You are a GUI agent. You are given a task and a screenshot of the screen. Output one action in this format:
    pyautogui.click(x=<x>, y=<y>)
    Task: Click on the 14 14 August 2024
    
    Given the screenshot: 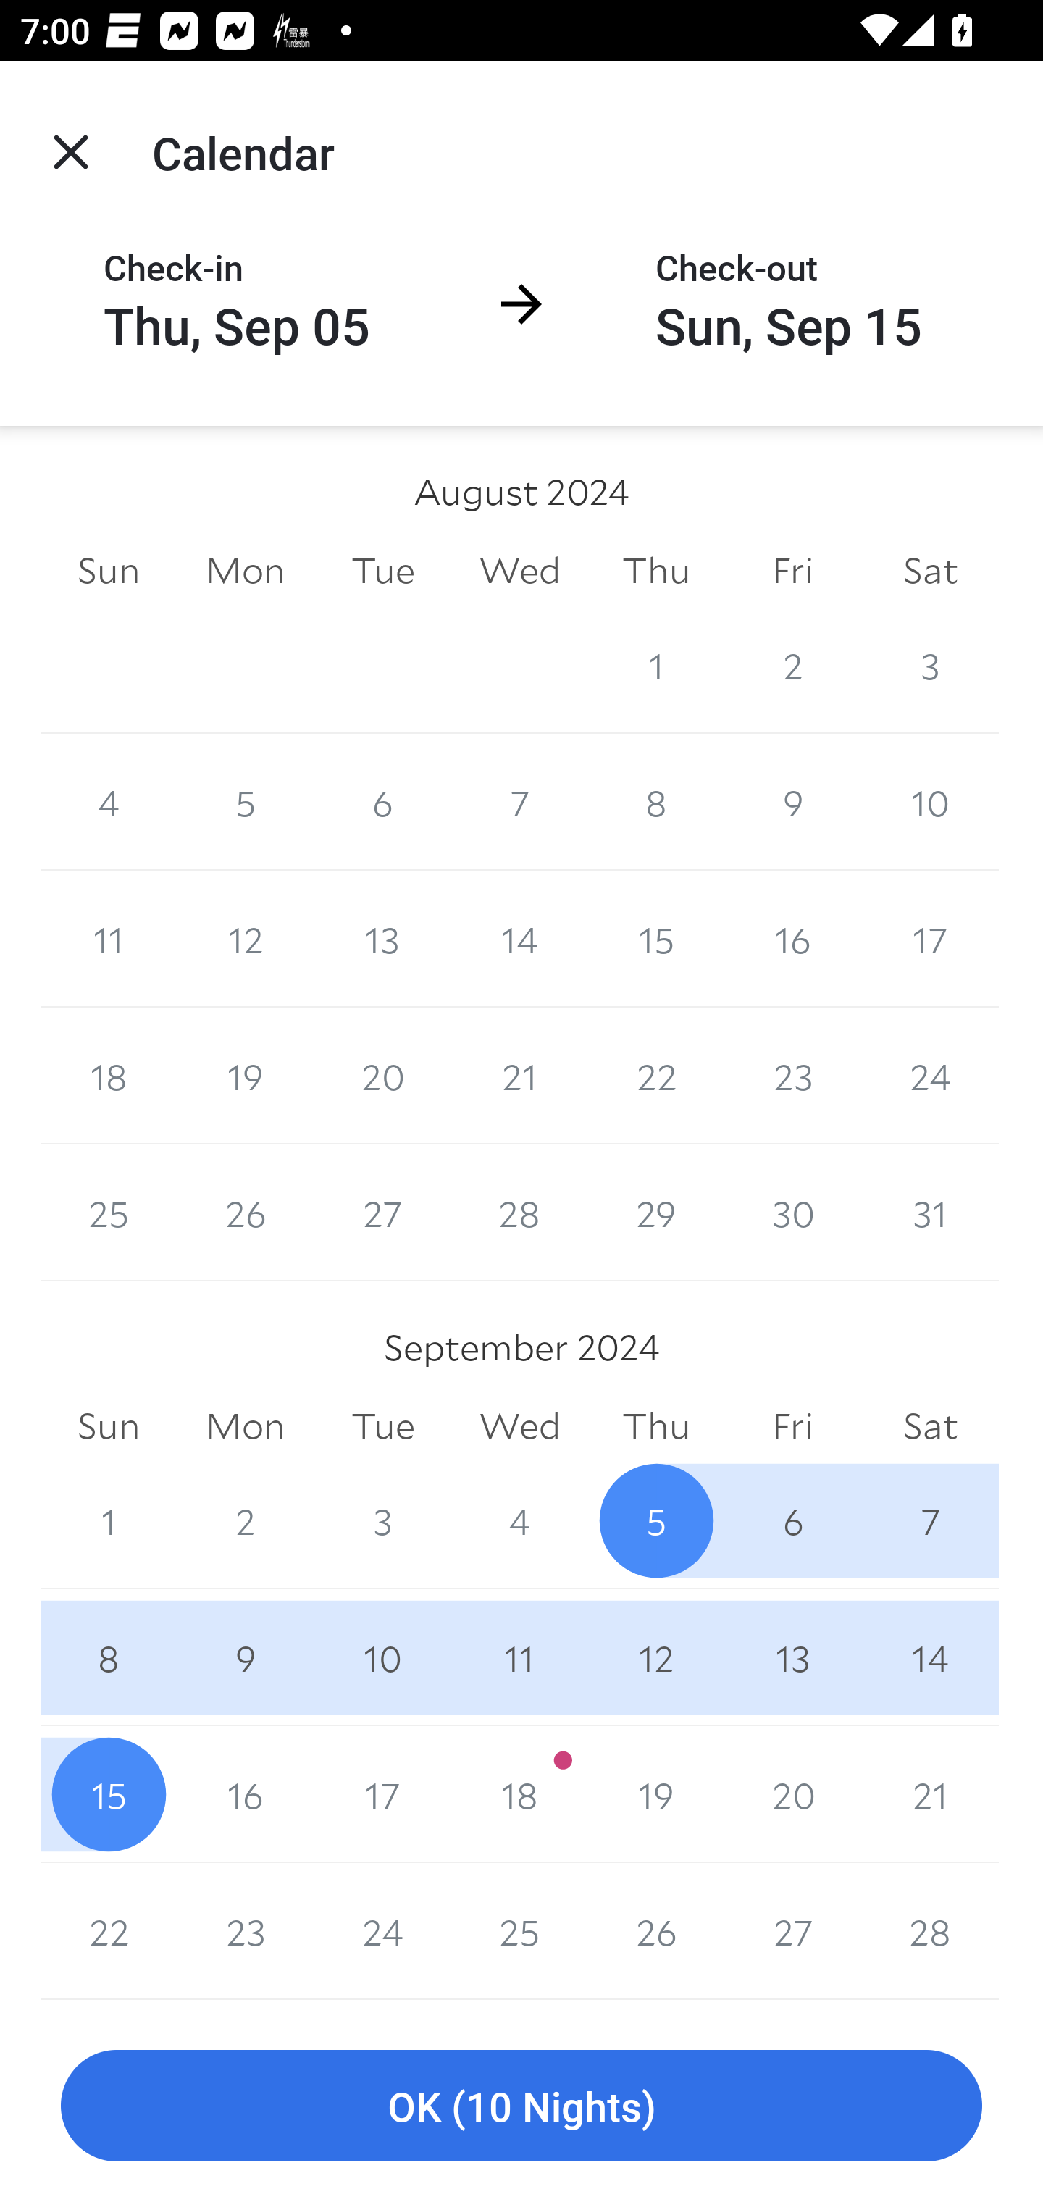 What is the action you would take?
    pyautogui.click(x=520, y=939)
    